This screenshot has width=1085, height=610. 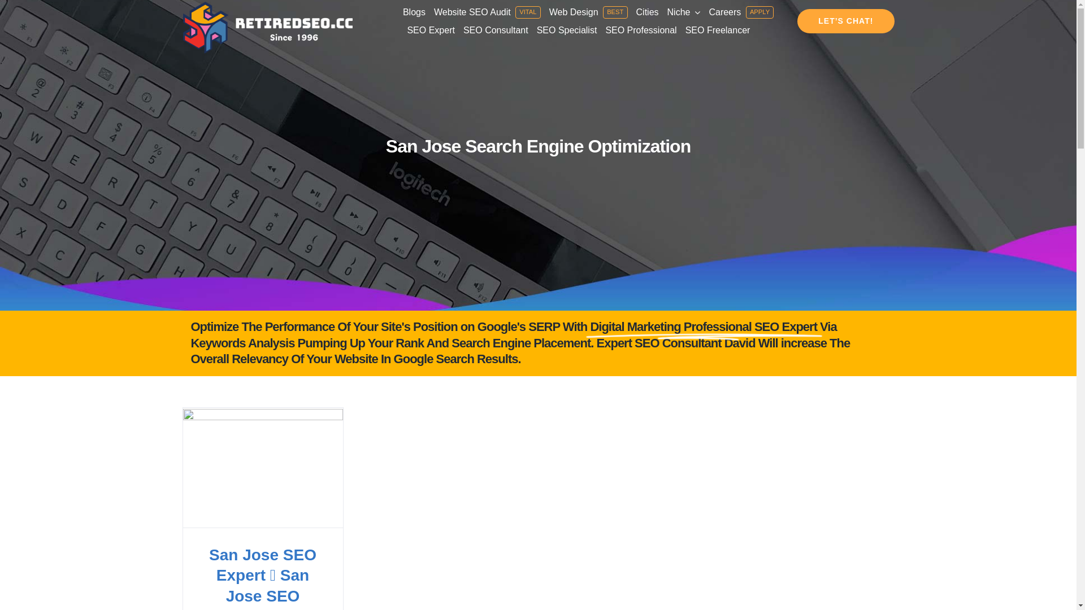 I want to click on Website SEO Audit
VITAL, so click(x=487, y=12).